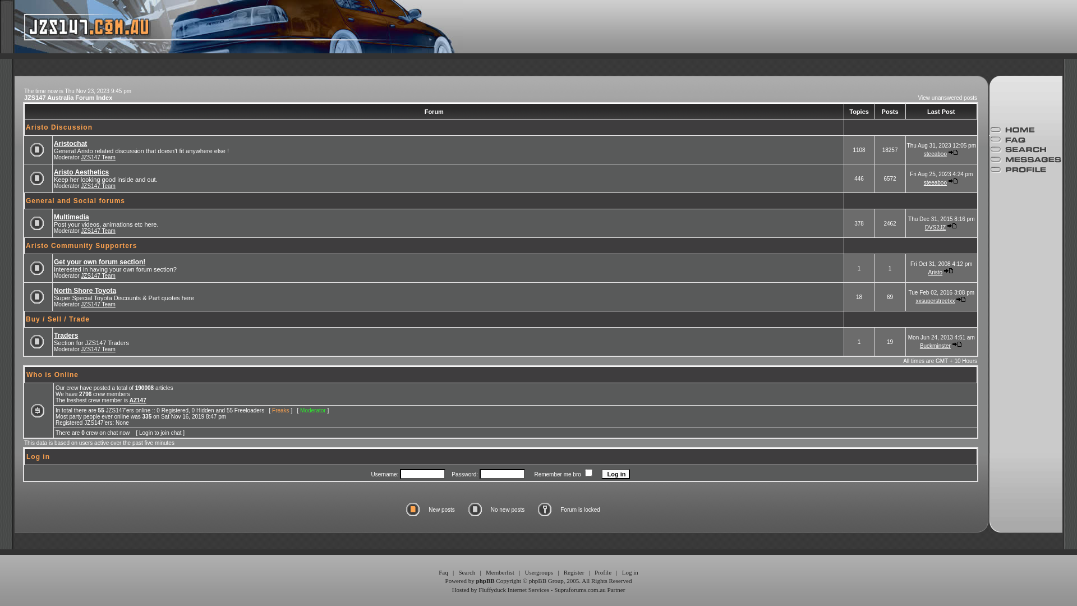  I want to click on Hosted by Fluffyduck Internet Services, so click(500, 590).